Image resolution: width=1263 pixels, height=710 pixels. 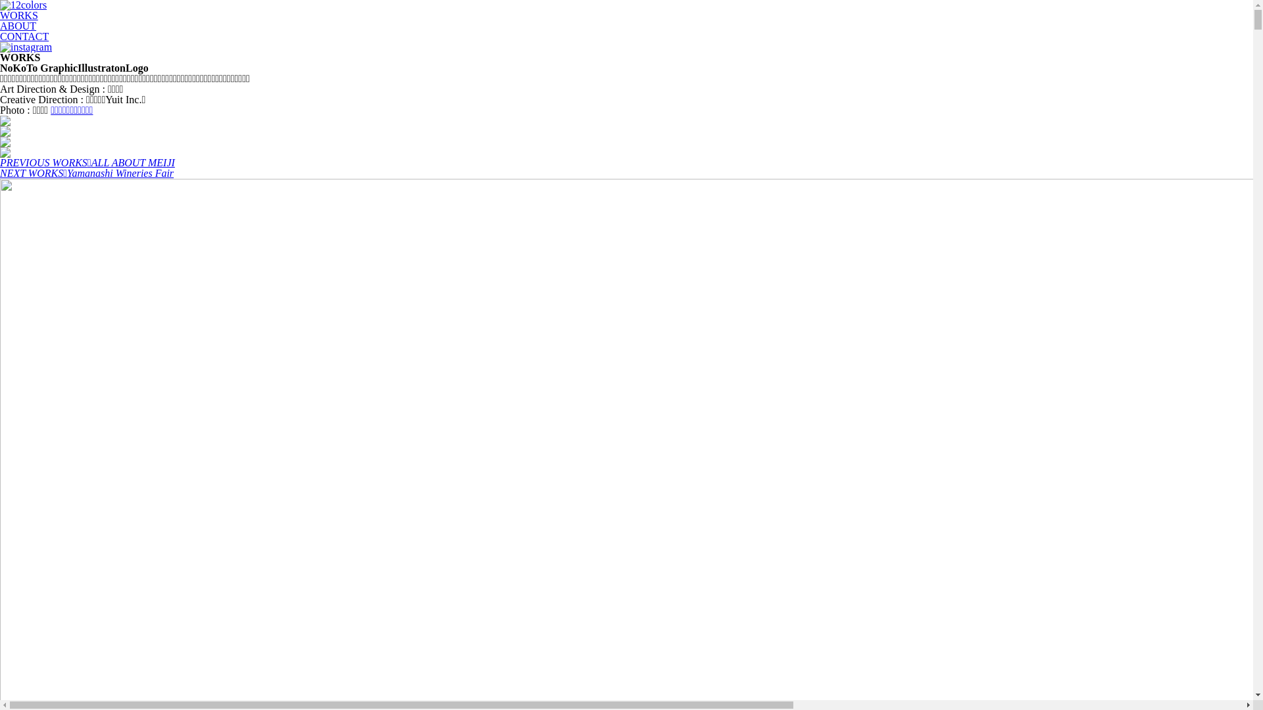 I want to click on WORKS, so click(x=19, y=16).